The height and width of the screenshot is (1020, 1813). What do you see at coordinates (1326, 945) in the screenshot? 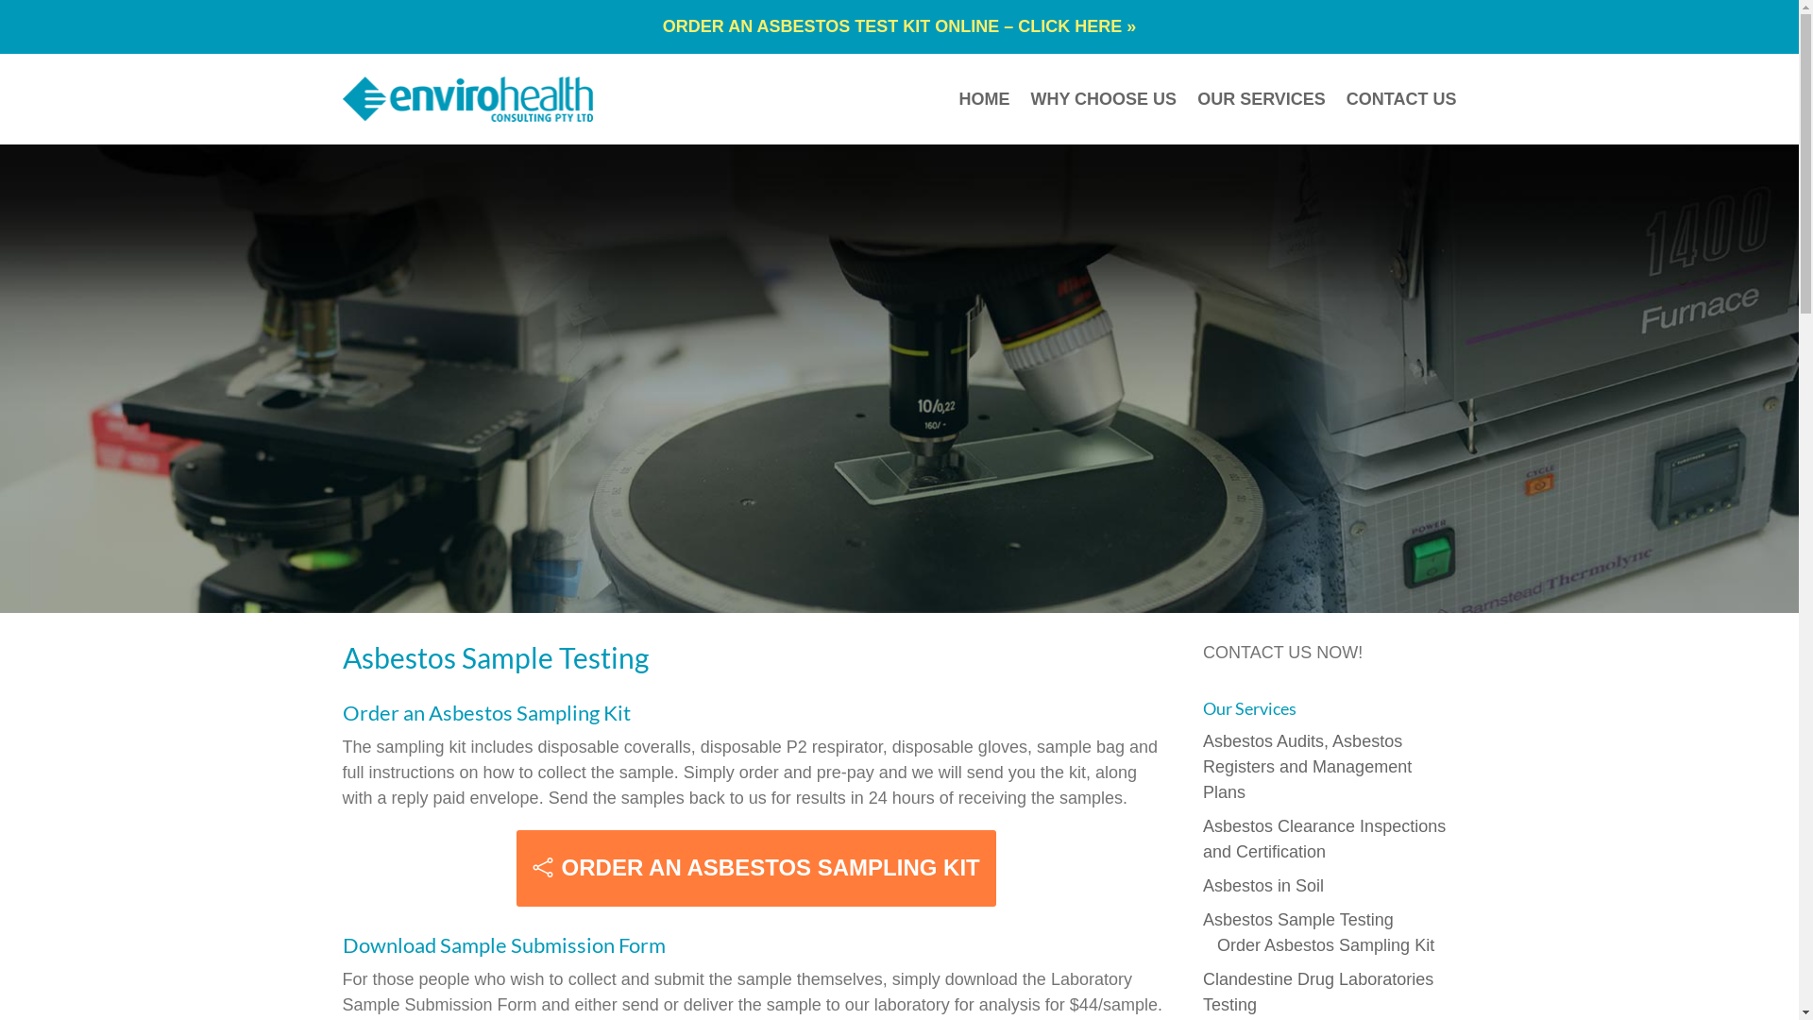
I see `Order Asbestos Sampling Kit` at bounding box center [1326, 945].